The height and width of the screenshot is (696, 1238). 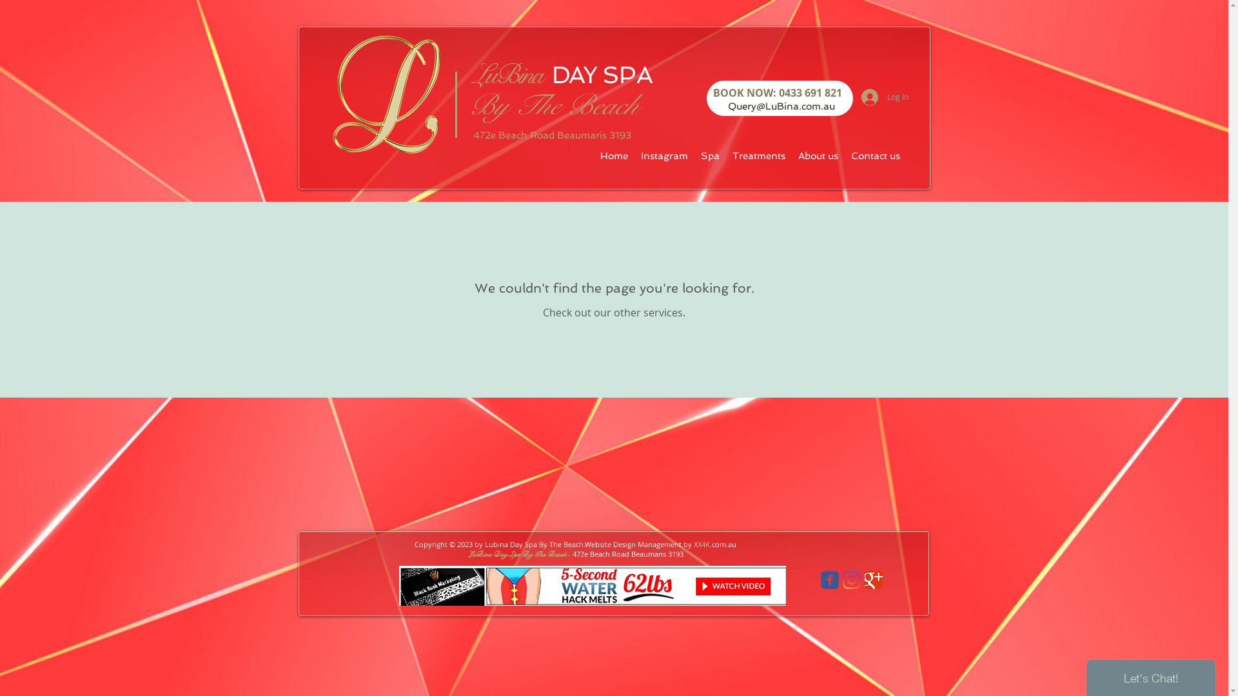 I want to click on Contact us, so click(x=876, y=156).